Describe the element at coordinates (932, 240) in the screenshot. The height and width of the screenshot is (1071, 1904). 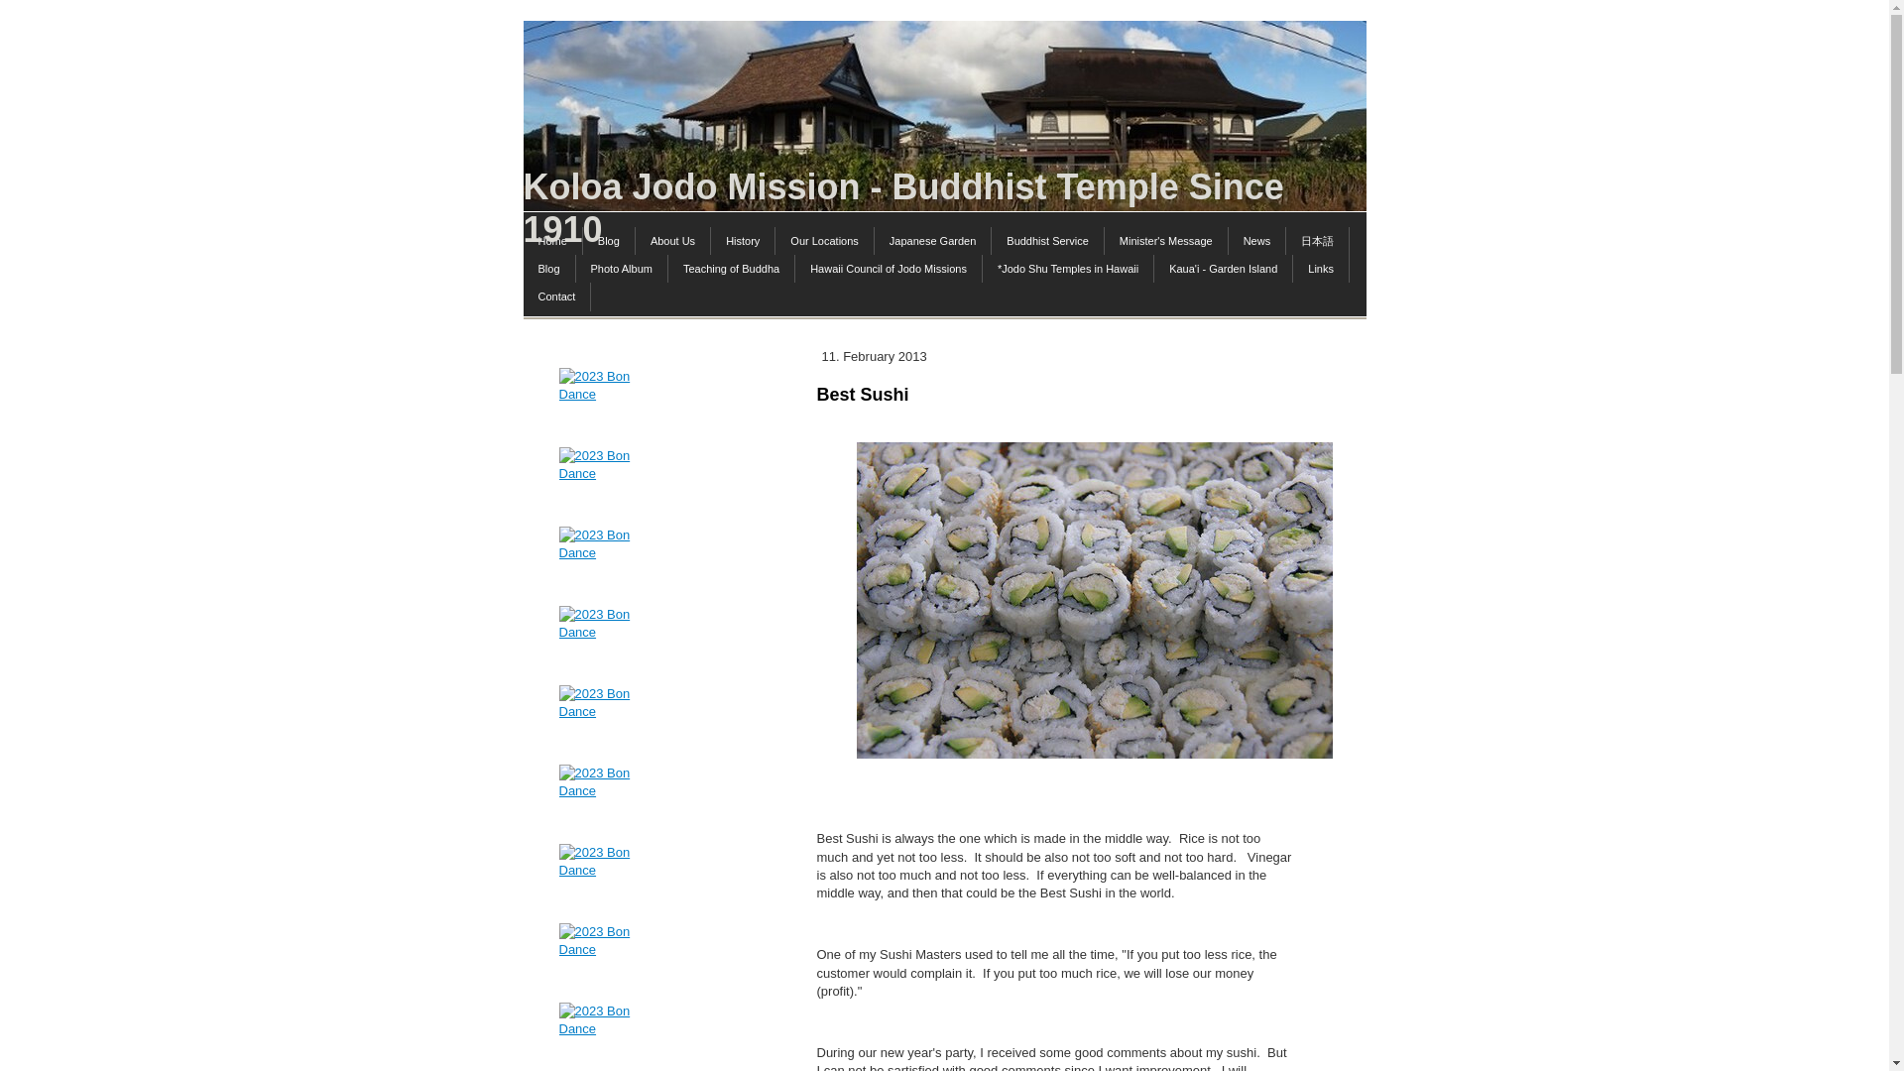
I see `Japanese Garden` at that location.